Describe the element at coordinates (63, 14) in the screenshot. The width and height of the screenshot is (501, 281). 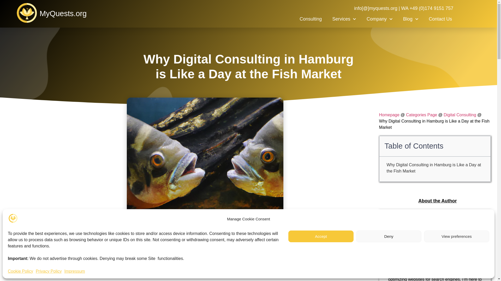
I see `MyQuests.org` at that location.